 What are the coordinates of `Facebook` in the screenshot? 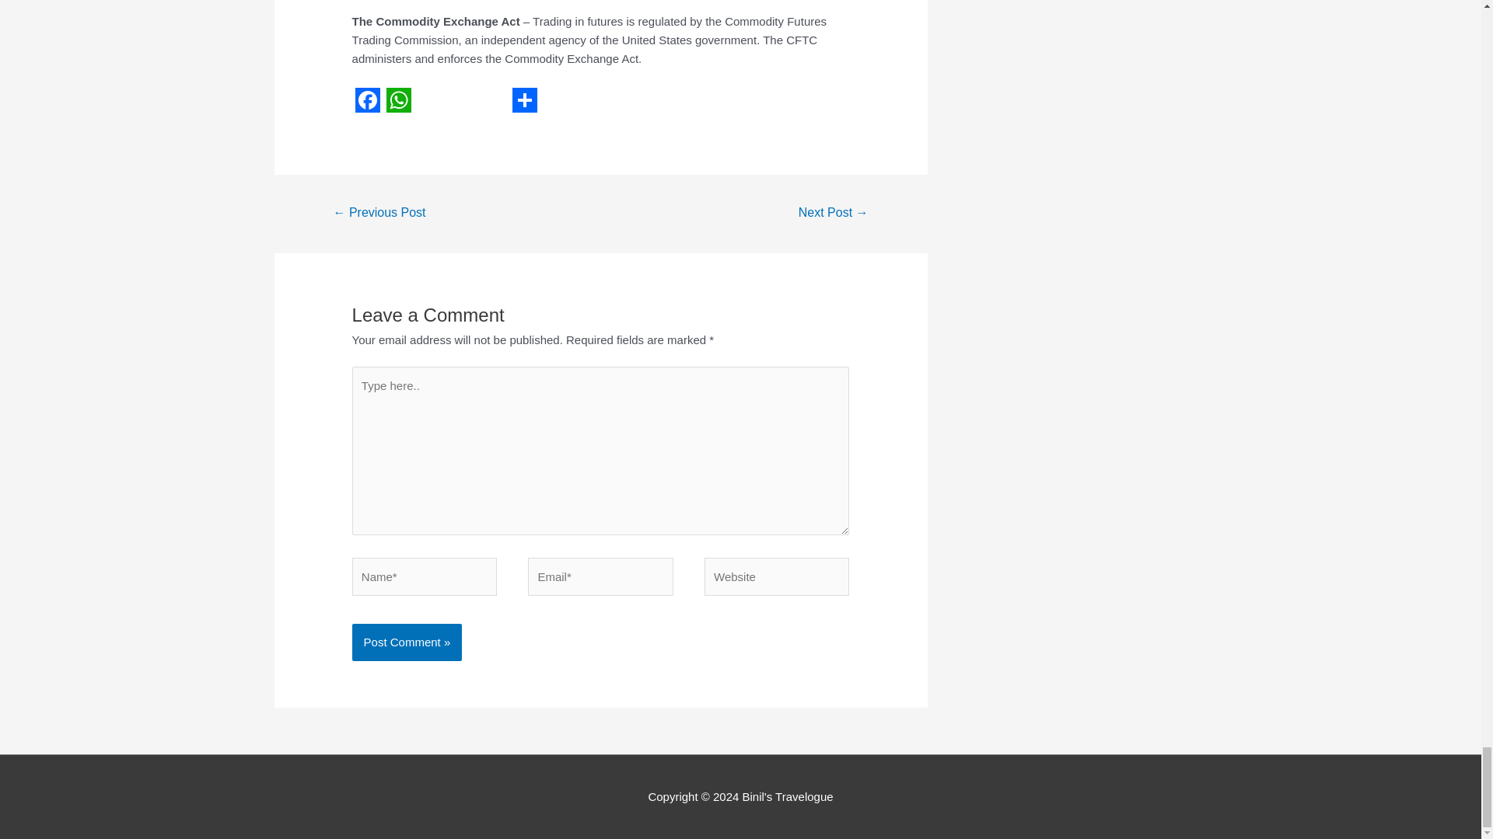 It's located at (368, 99).